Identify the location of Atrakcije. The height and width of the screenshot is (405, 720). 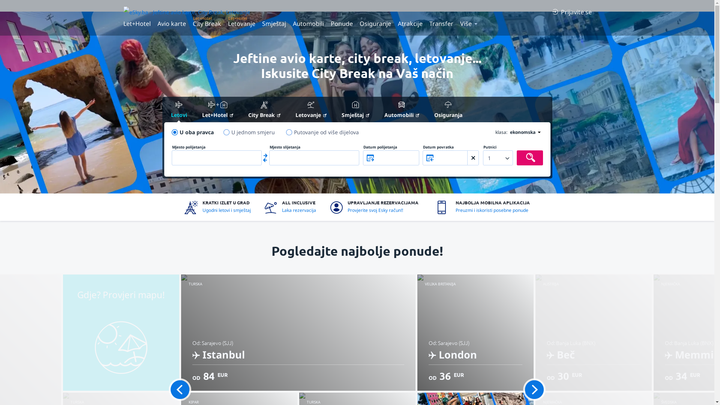
(410, 23).